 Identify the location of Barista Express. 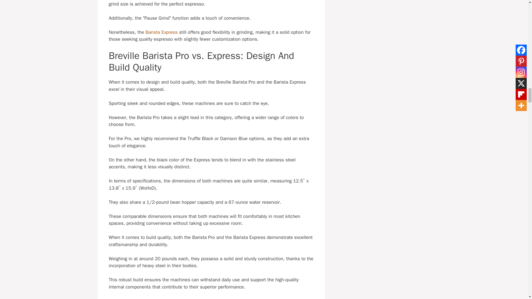
(161, 32).